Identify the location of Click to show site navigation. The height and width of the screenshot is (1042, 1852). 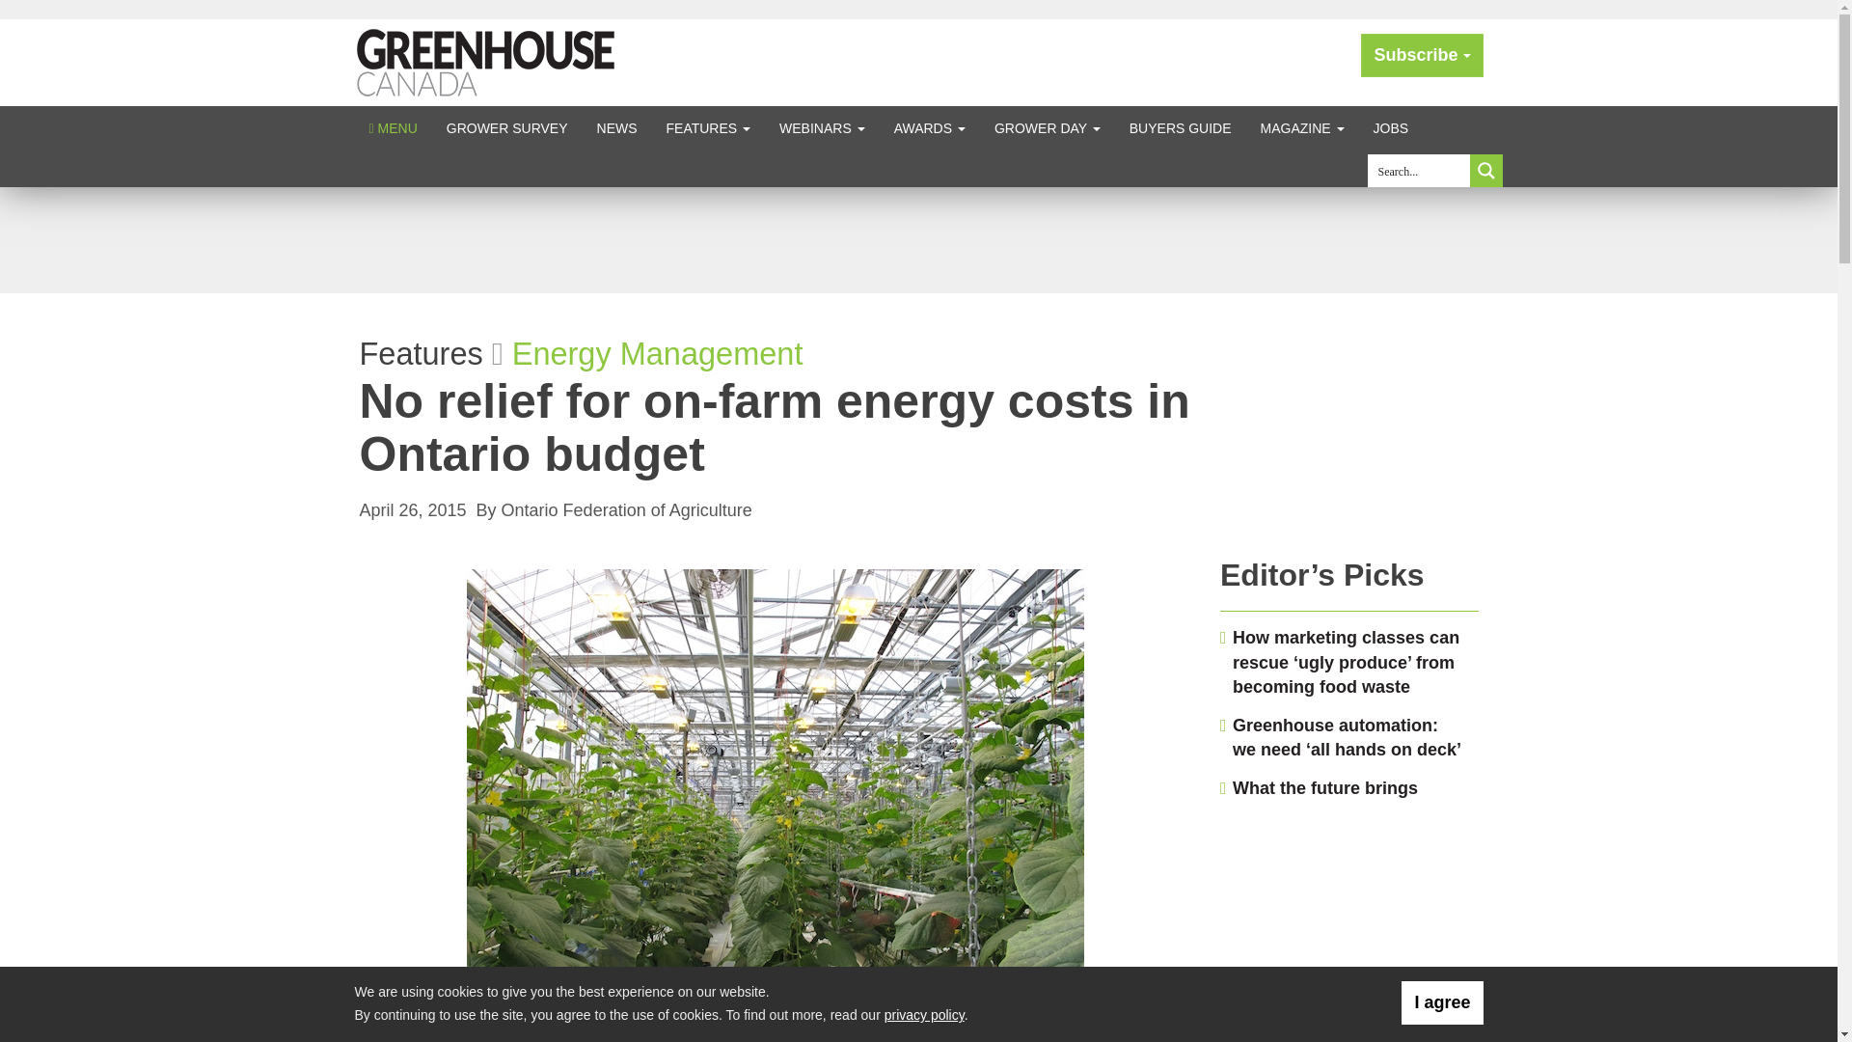
(394, 127).